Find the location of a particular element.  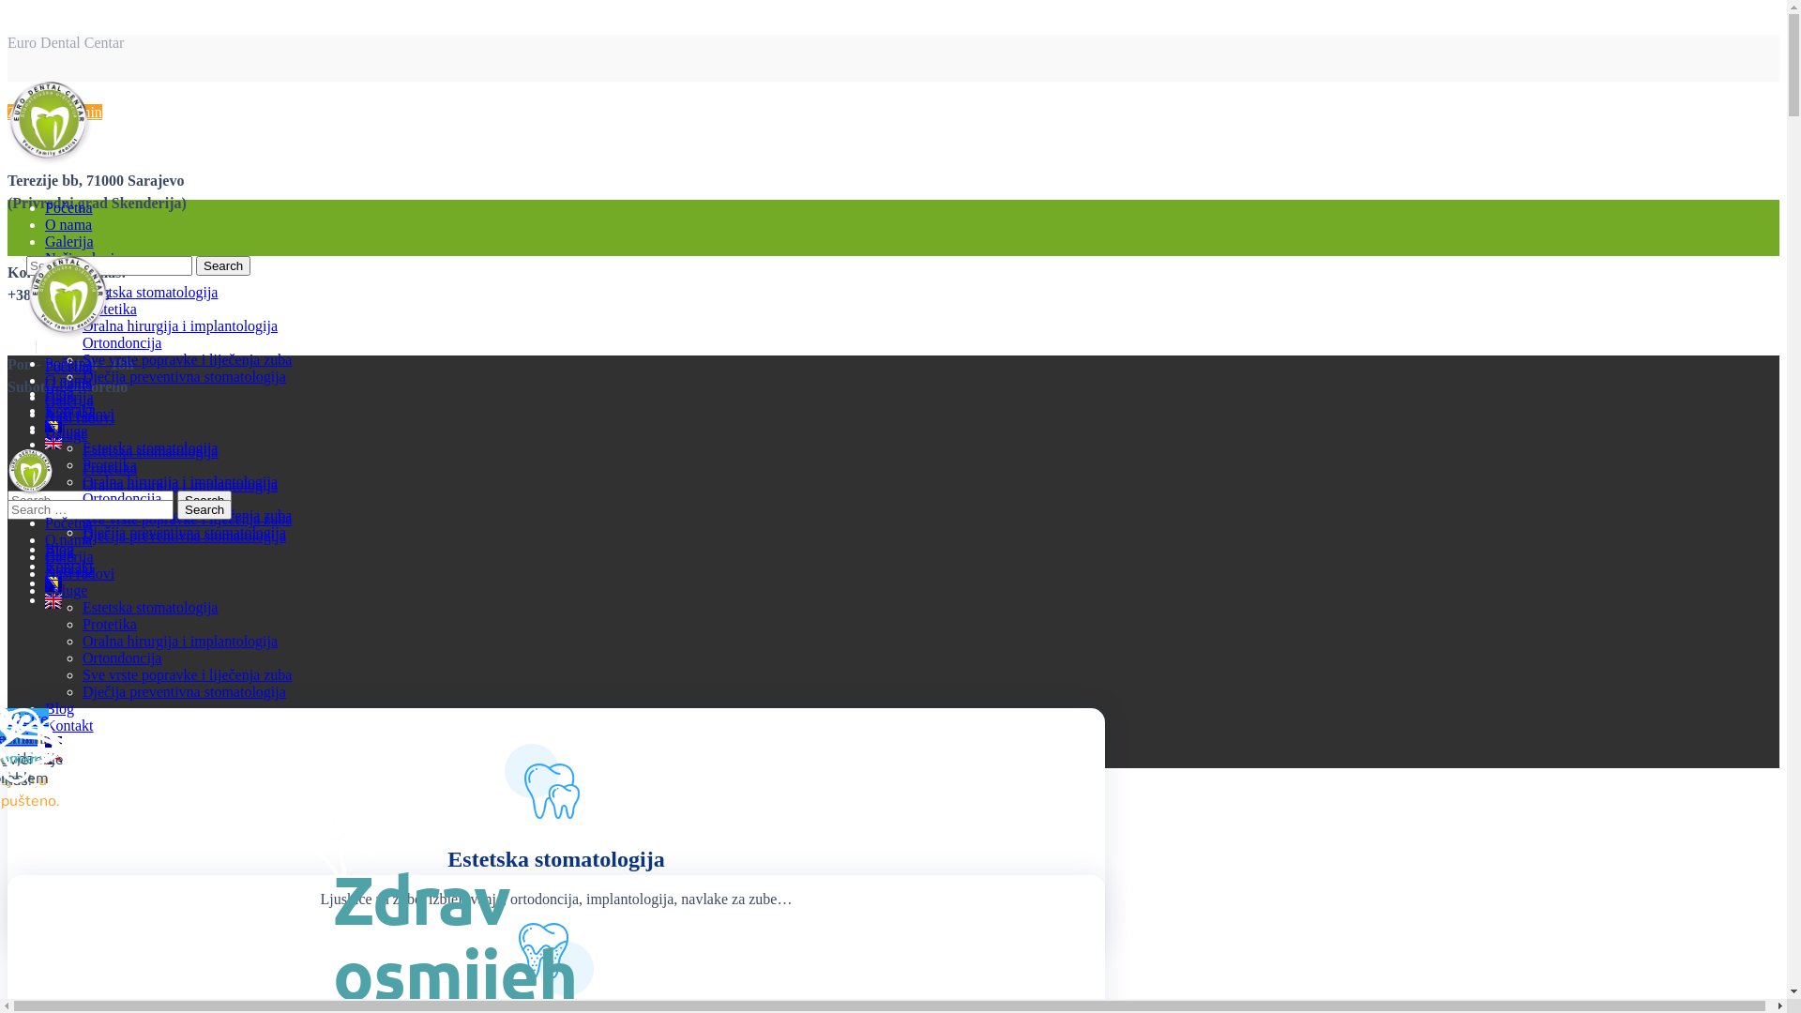

Estetska stomatologija is located at coordinates (150, 608).